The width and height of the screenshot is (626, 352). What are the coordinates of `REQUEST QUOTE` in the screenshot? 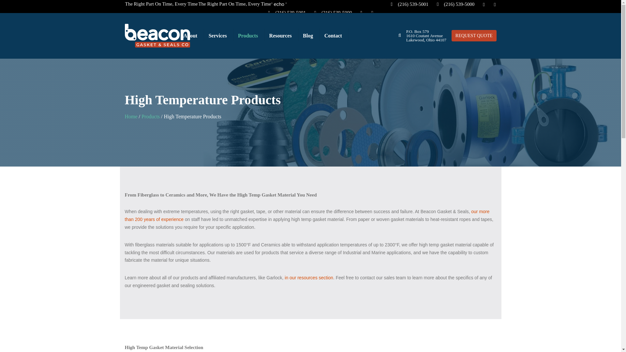 It's located at (474, 36).